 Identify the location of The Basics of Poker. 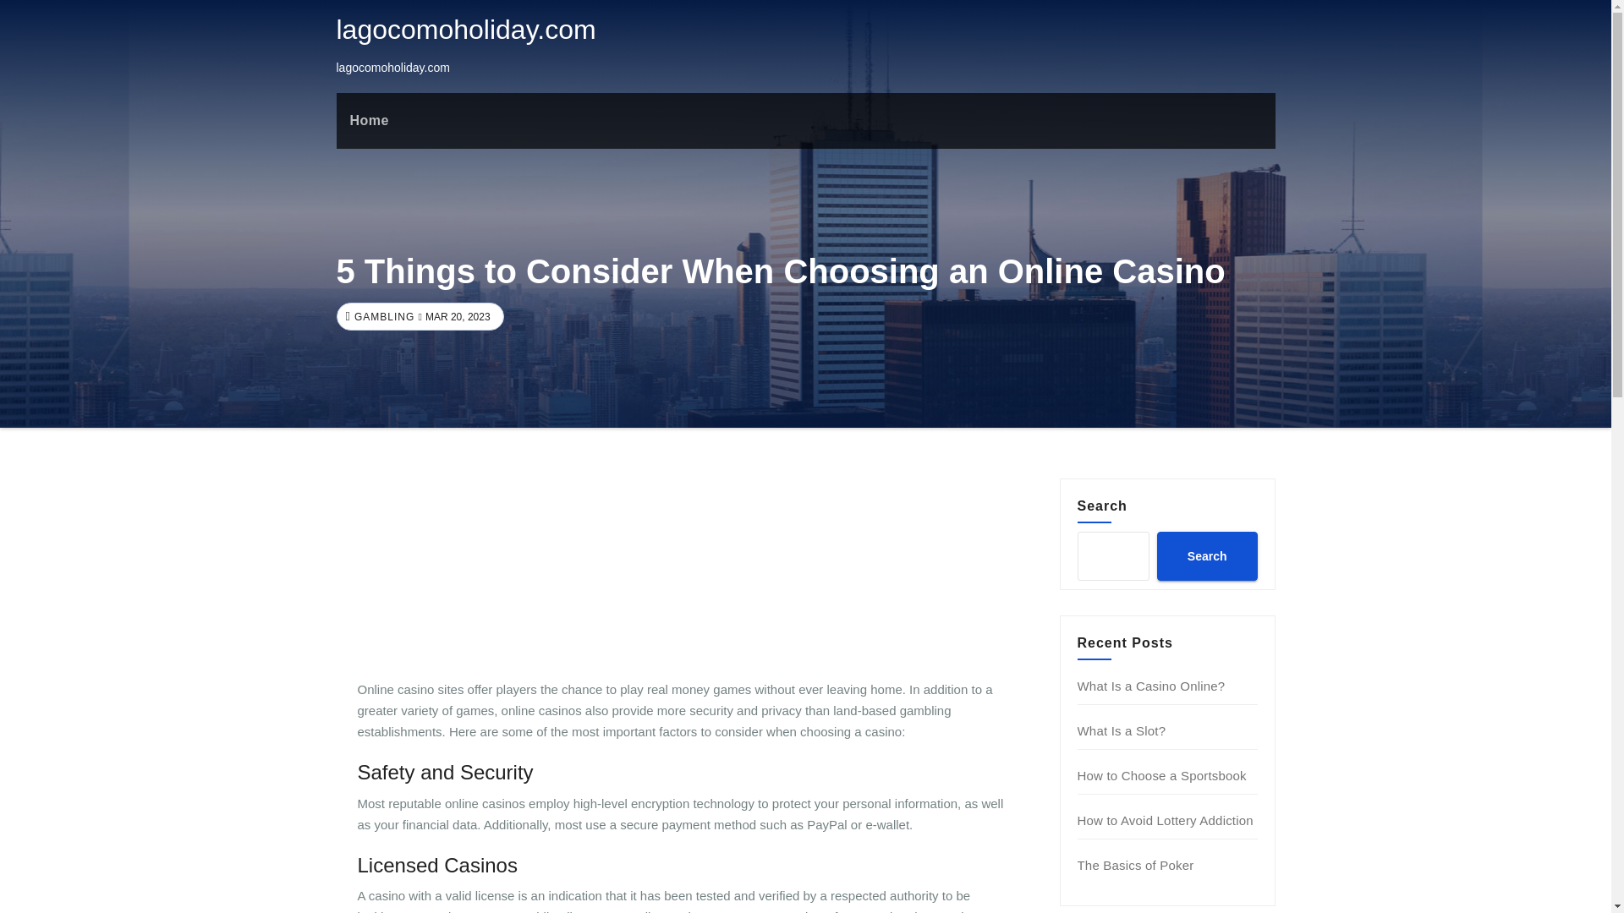
(1135, 866).